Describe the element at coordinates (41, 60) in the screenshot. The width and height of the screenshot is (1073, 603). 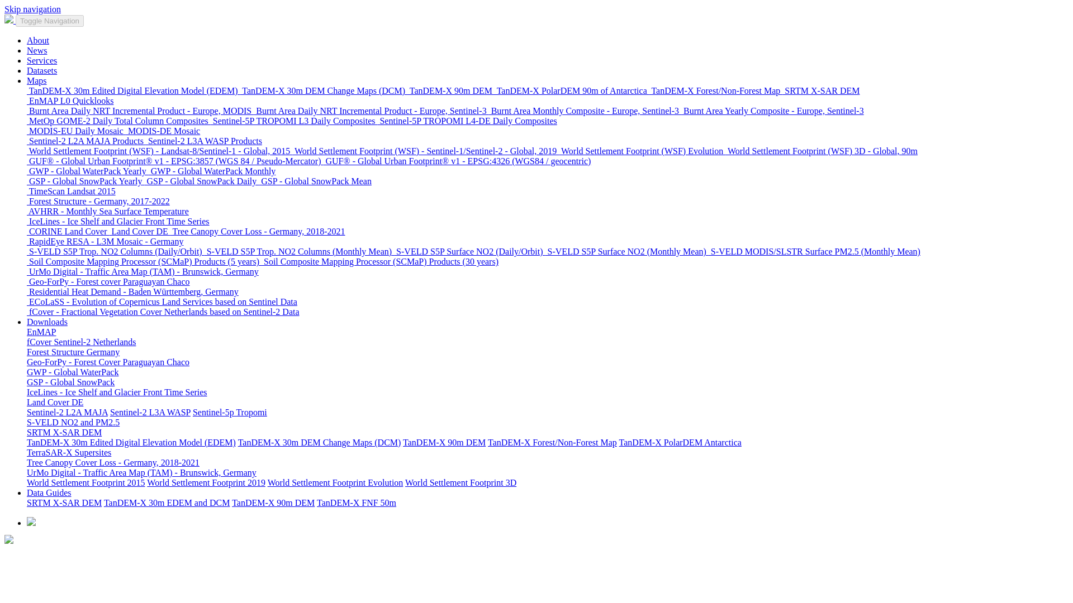
I see `Services` at that location.